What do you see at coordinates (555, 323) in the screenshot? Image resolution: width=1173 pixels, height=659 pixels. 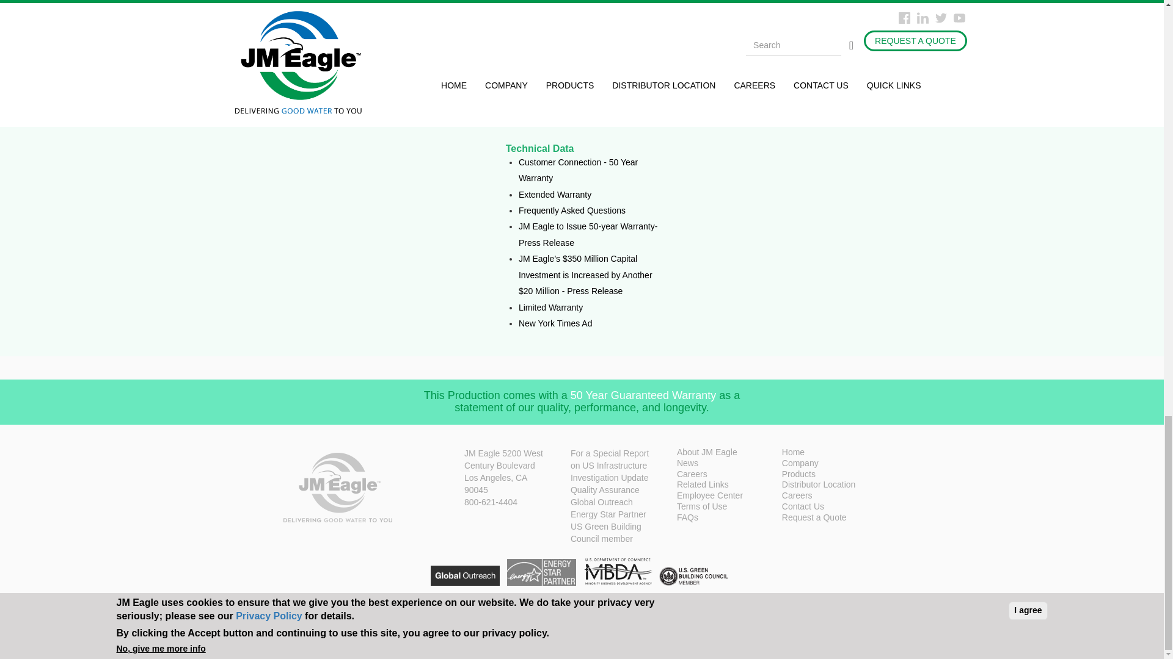 I see `New York Times Ad` at bounding box center [555, 323].